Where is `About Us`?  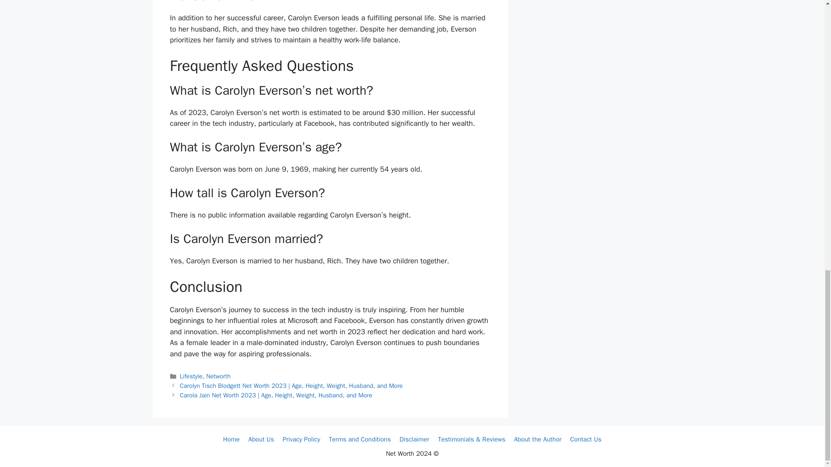
About Us is located at coordinates (261, 439).